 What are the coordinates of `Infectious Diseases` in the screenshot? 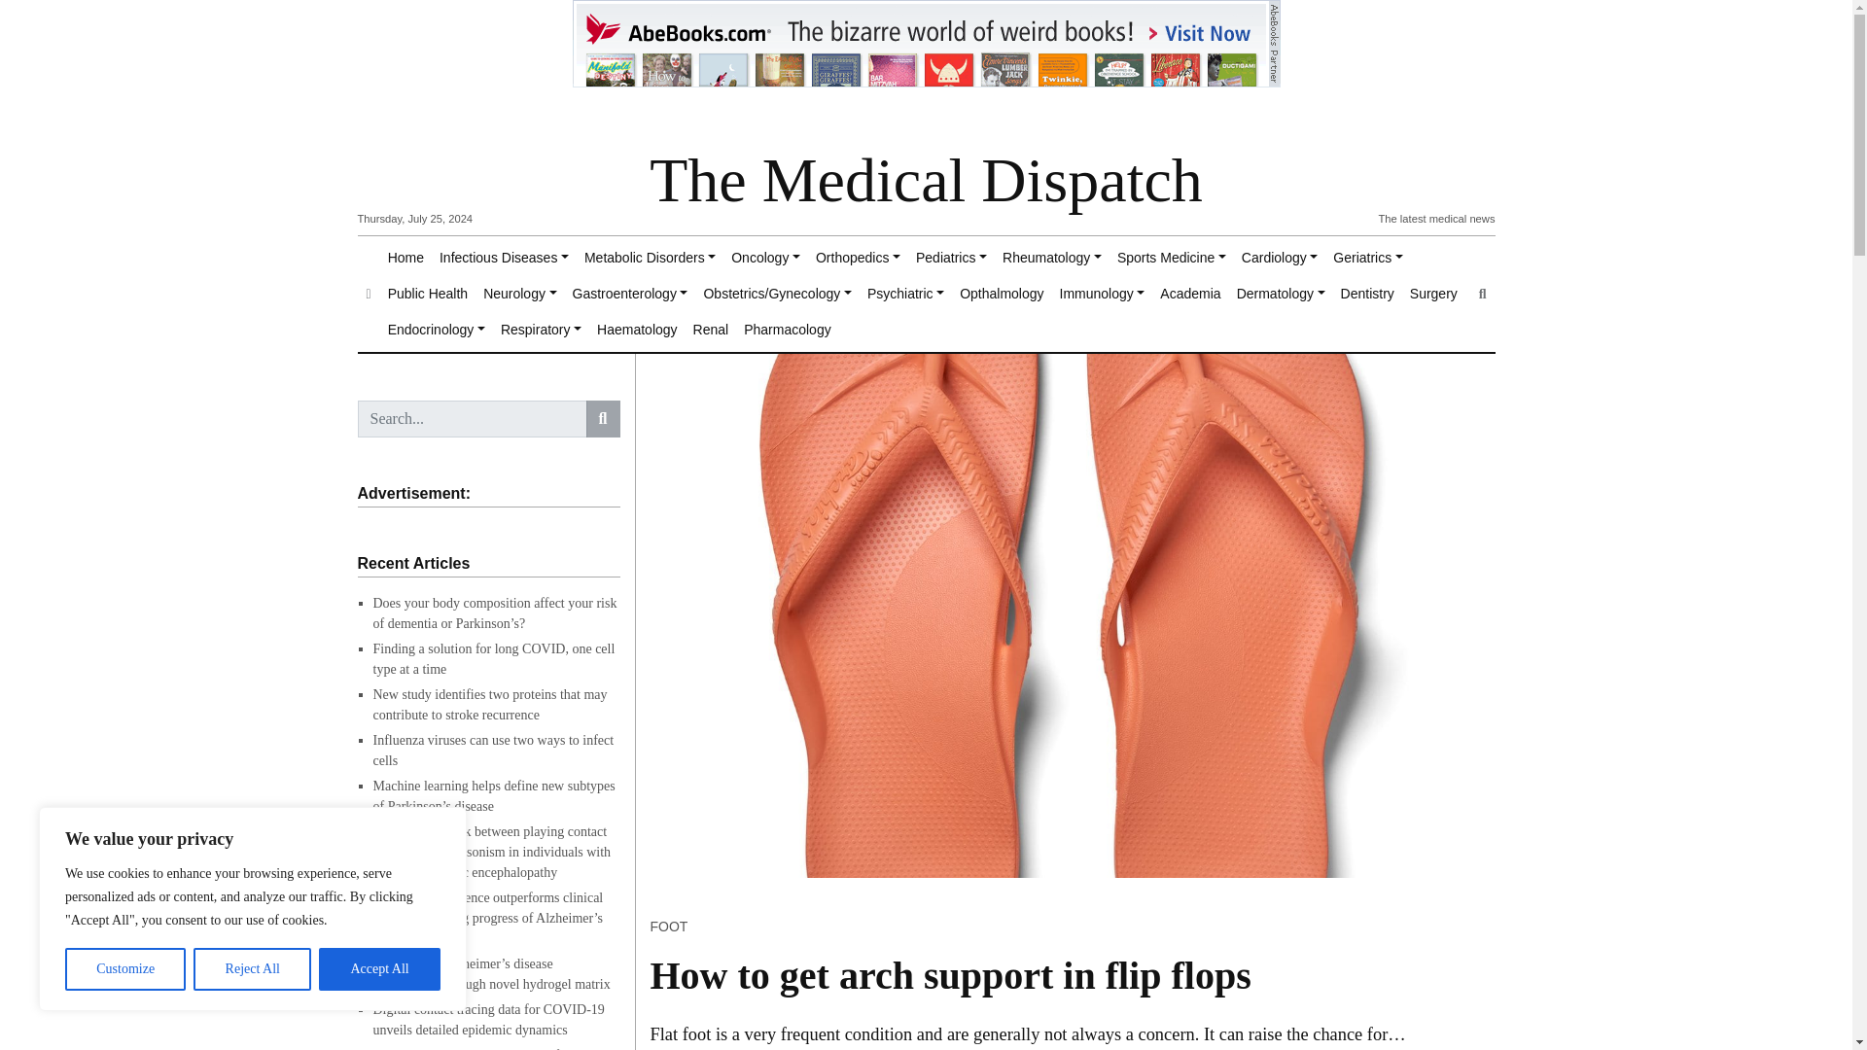 It's located at (504, 259).